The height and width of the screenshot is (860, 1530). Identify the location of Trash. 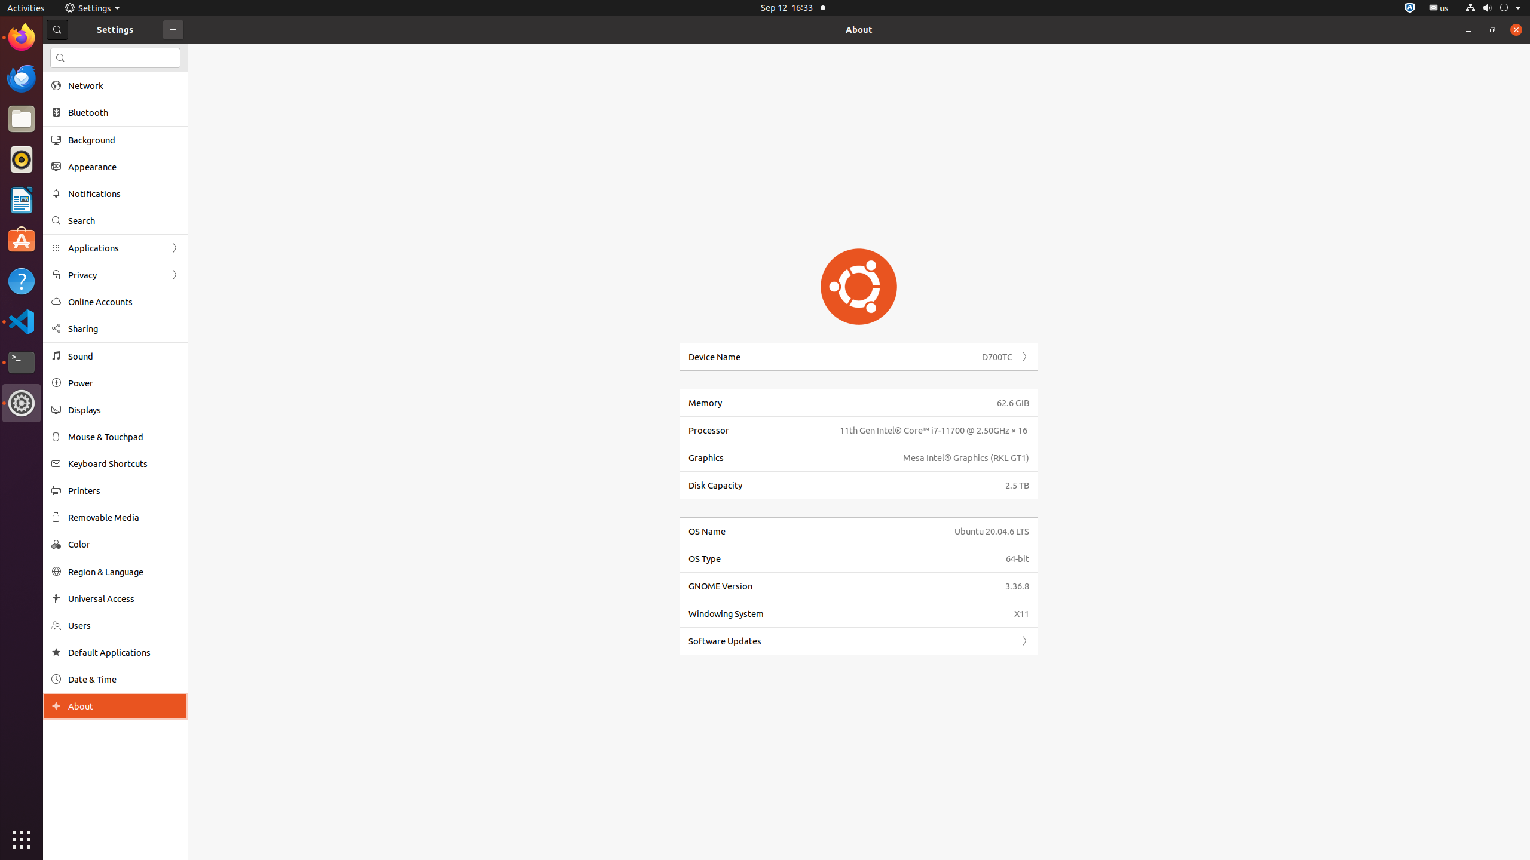
(80, 114).